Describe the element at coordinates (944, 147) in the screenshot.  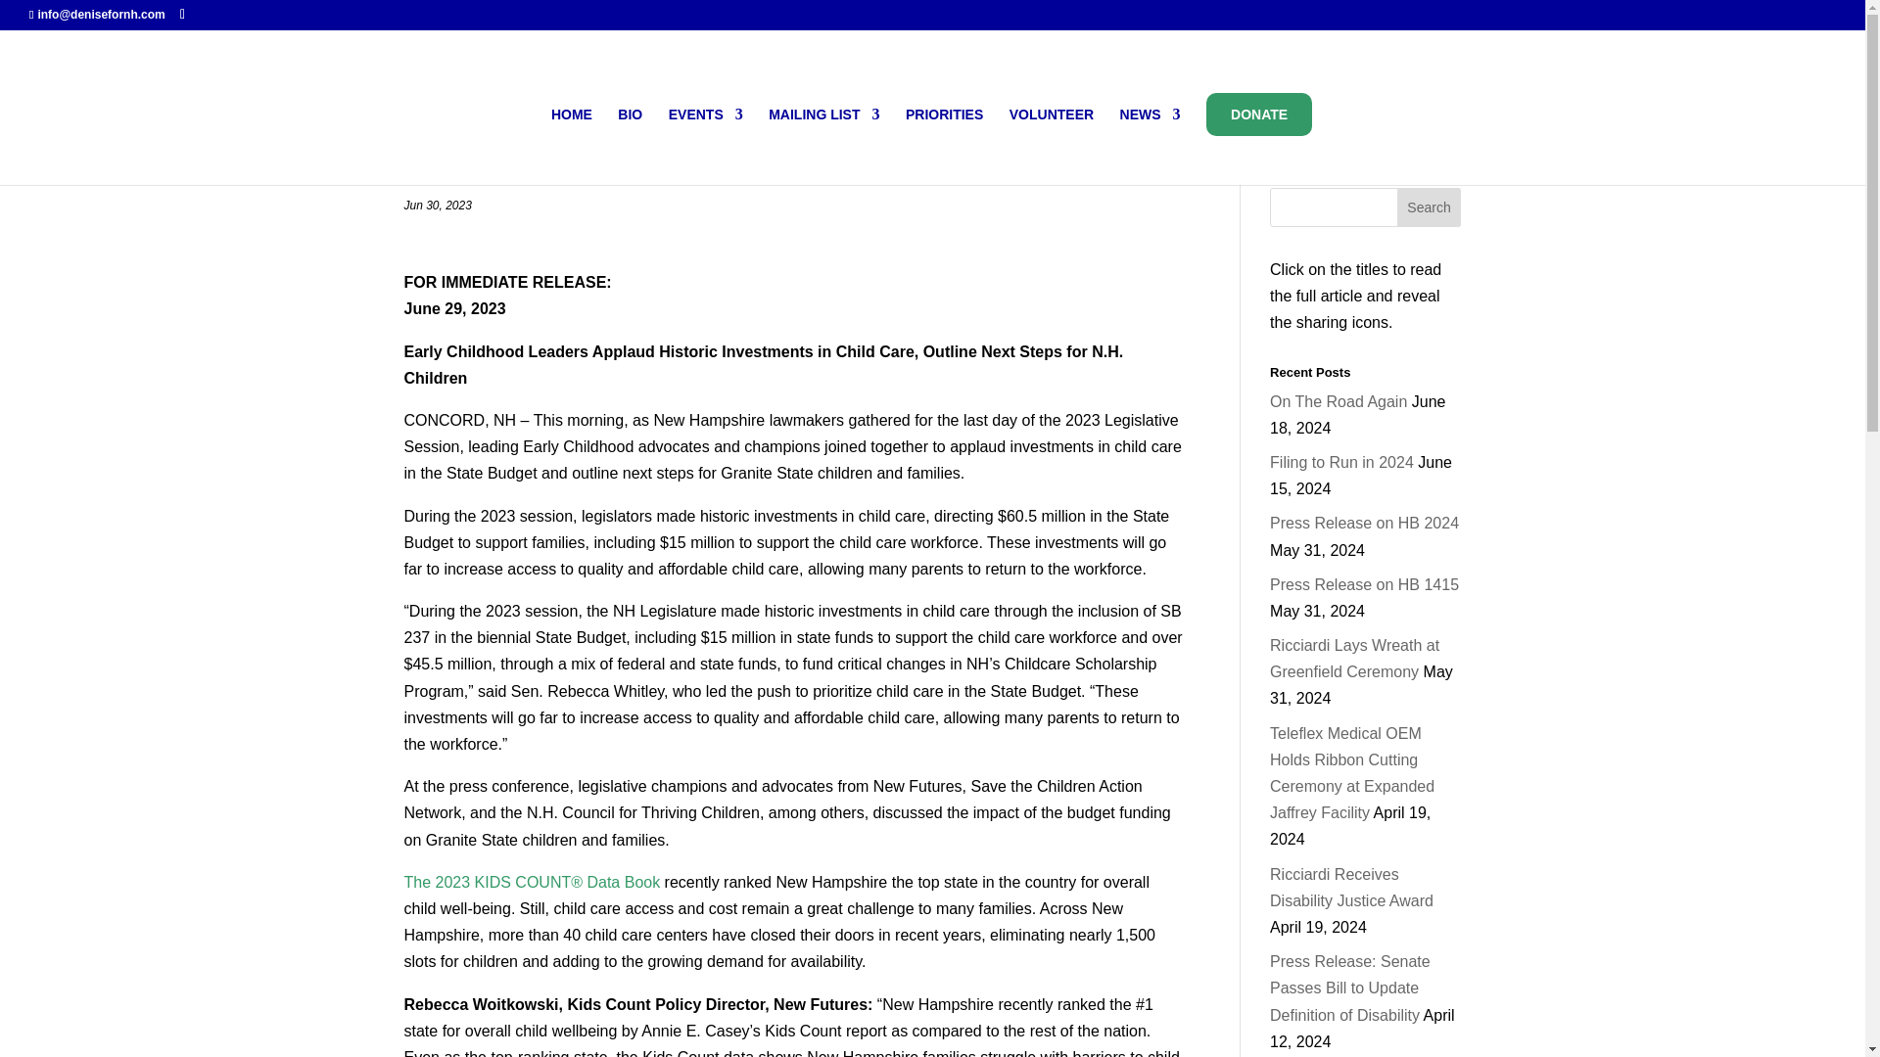
I see `PRIORITIES` at that location.